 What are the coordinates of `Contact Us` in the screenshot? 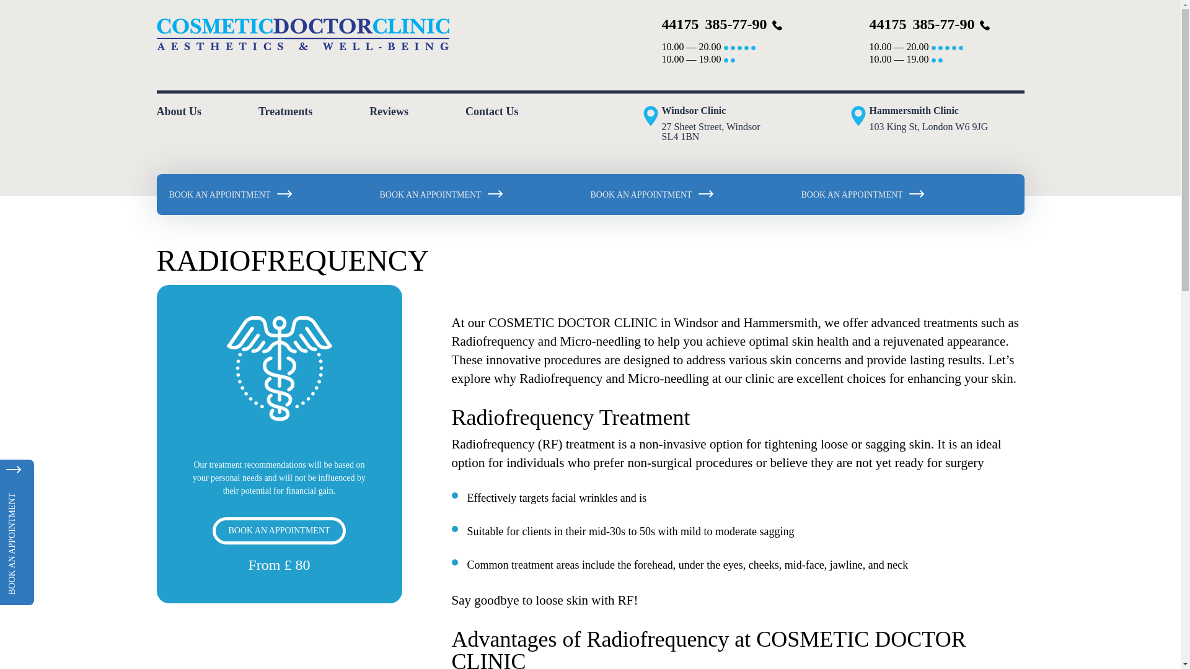 It's located at (492, 111).